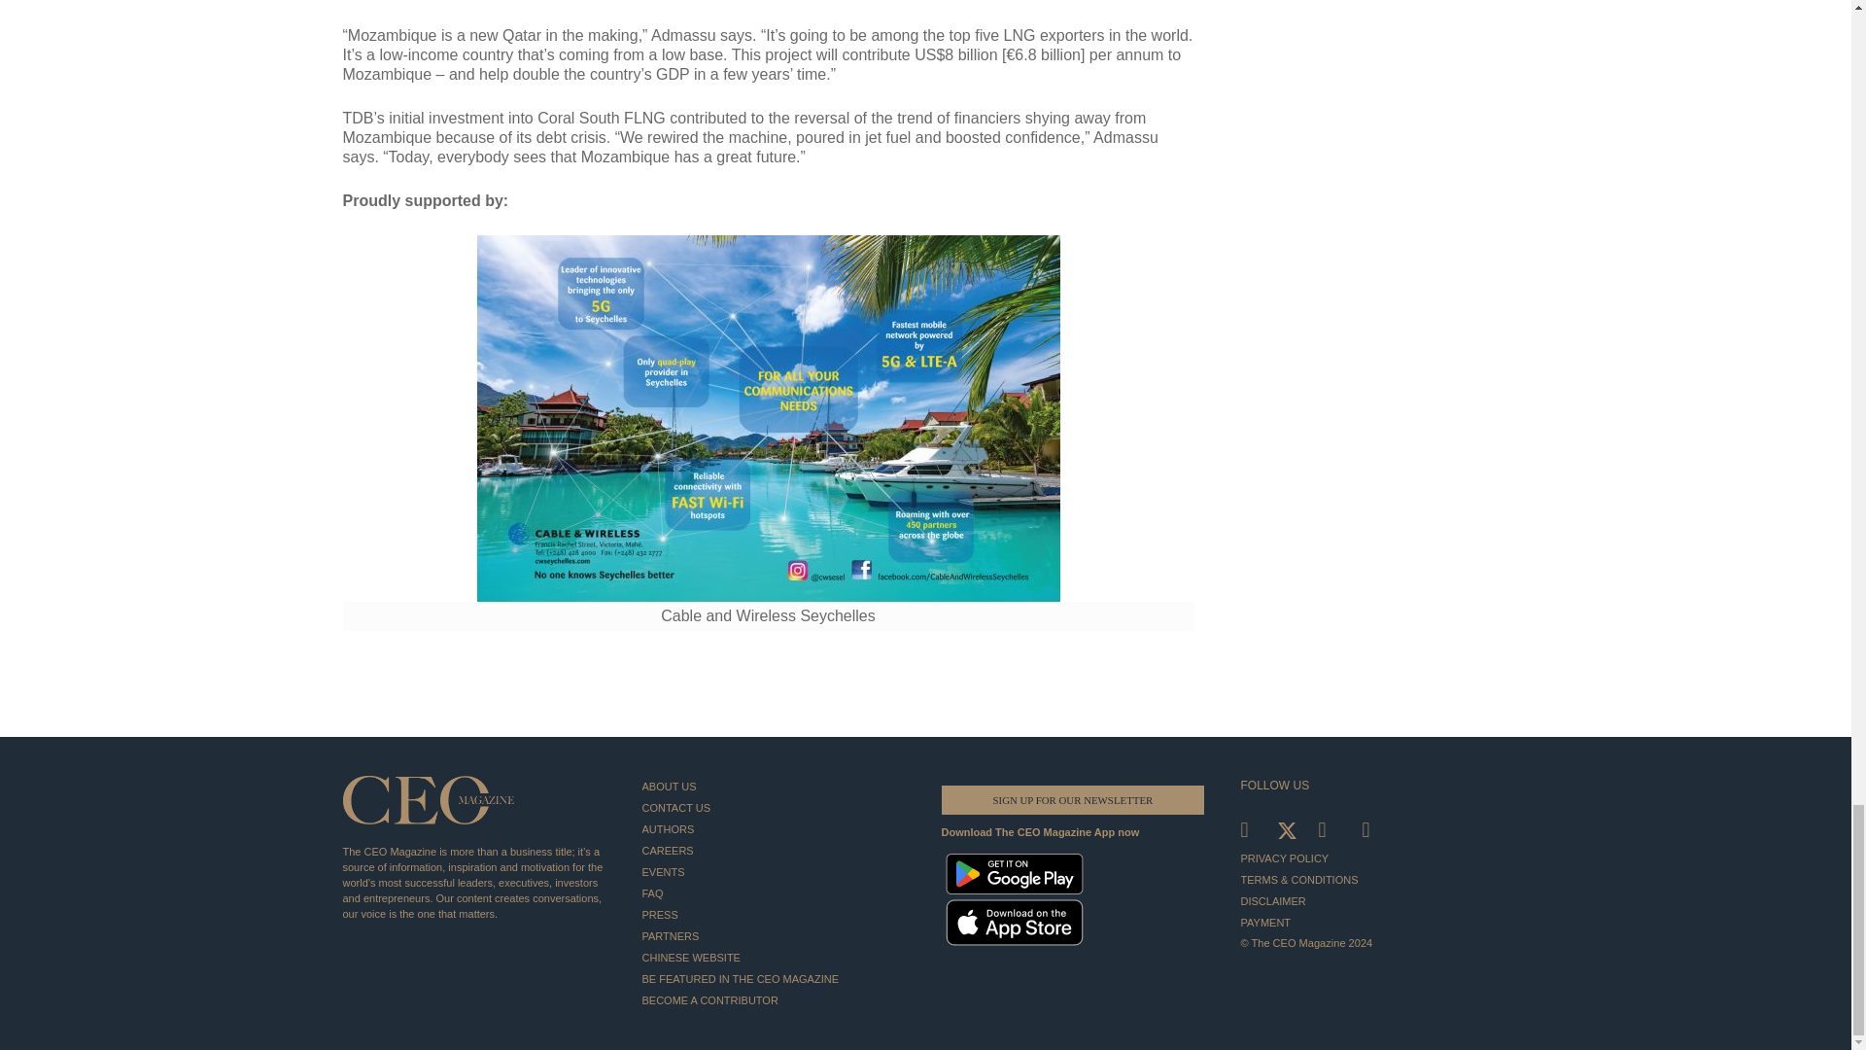 This screenshot has width=1866, height=1050. Describe the element at coordinates (776, 892) in the screenshot. I see `FAQ` at that location.